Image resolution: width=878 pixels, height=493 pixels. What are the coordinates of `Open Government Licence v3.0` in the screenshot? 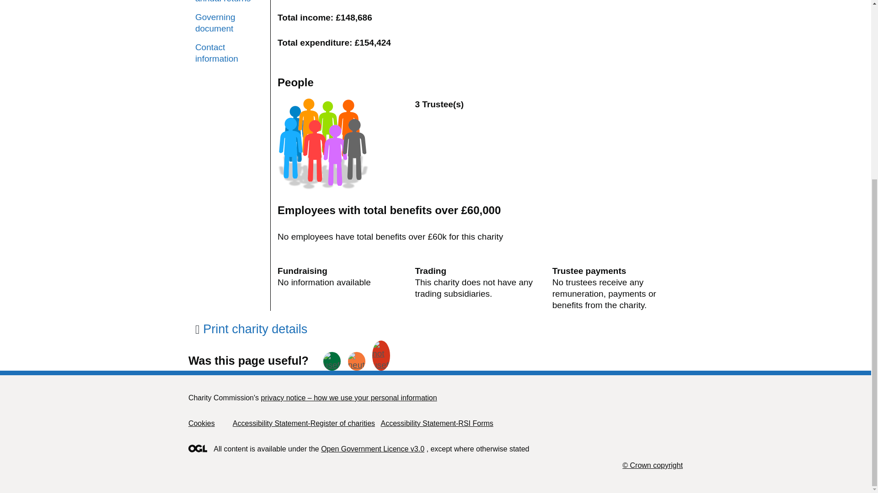 It's located at (372, 449).